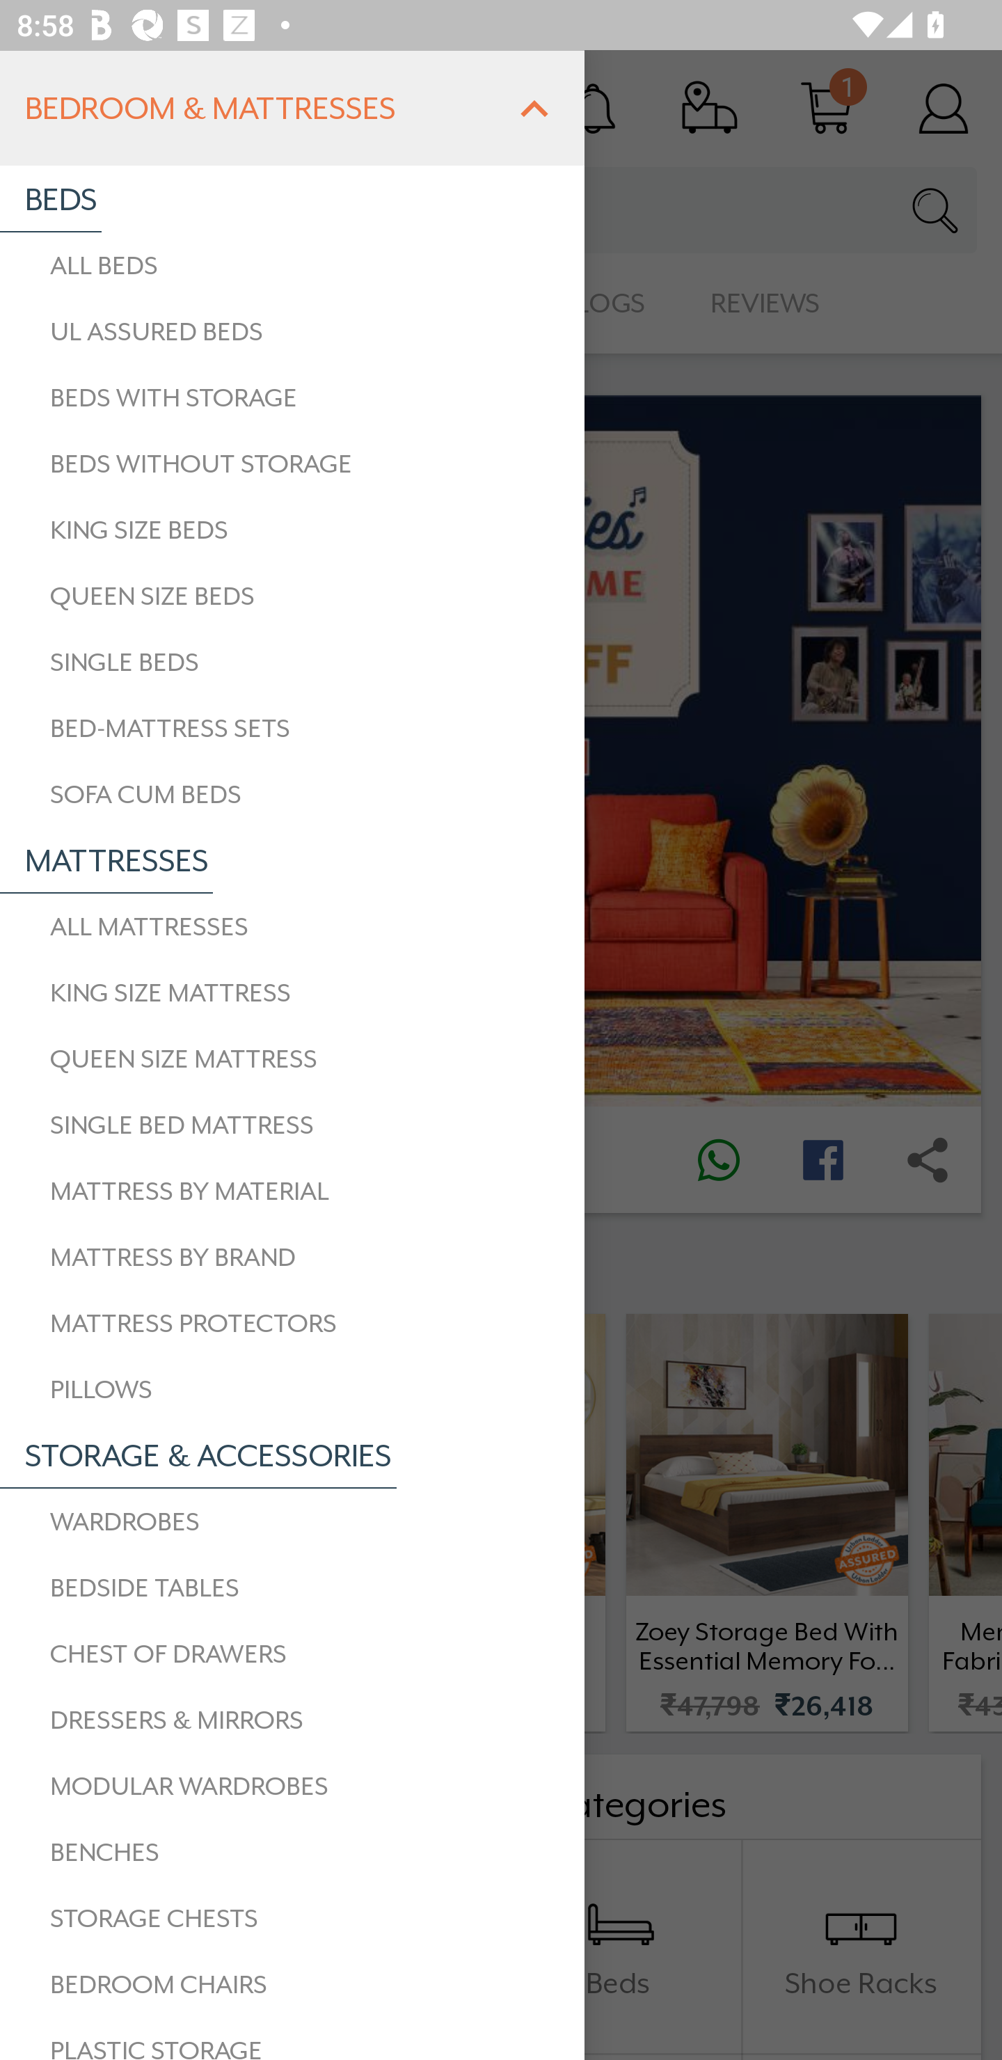  What do you see at coordinates (292, 992) in the screenshot?
I see `KING SIZE MATTRESS` at bounding box center [292, 992].